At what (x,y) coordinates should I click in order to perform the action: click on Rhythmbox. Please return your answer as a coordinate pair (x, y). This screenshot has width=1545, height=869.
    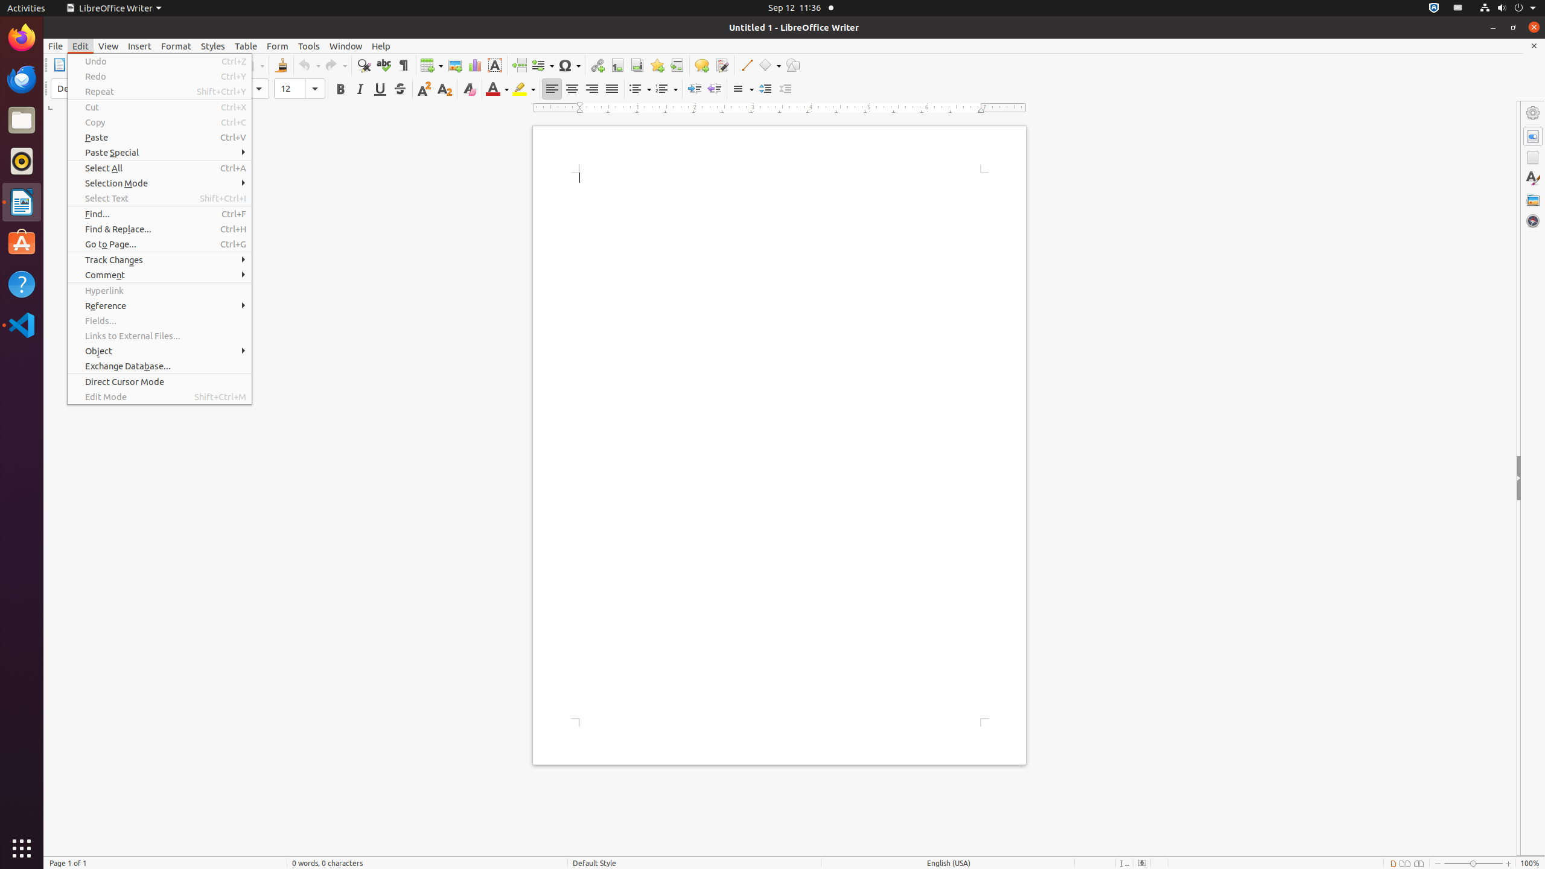
    Looking at the image, I should click on (22, 161).